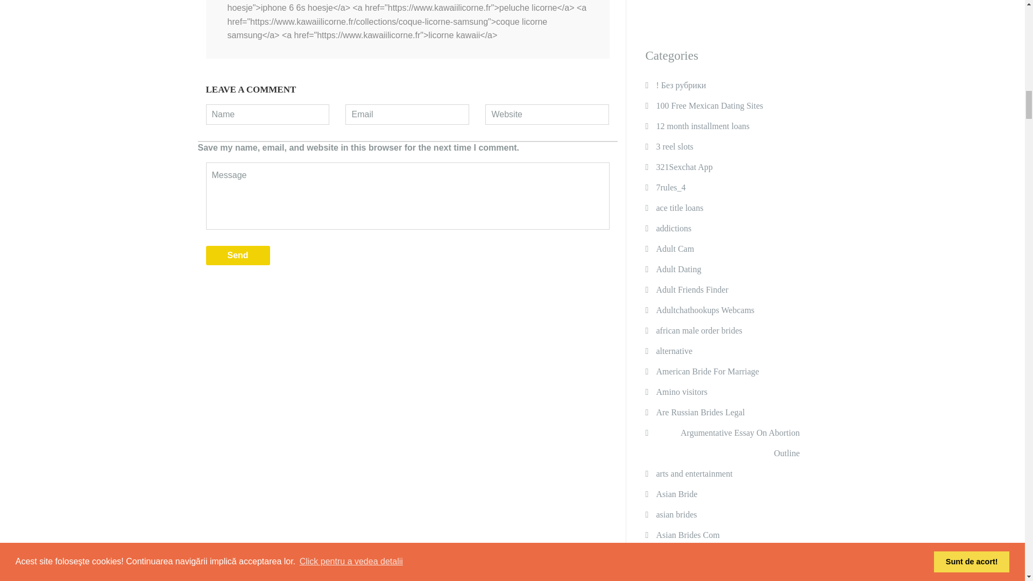 The height and width of the screenshot is (581, 1033). I want to click on addictions, so click(674, 228).